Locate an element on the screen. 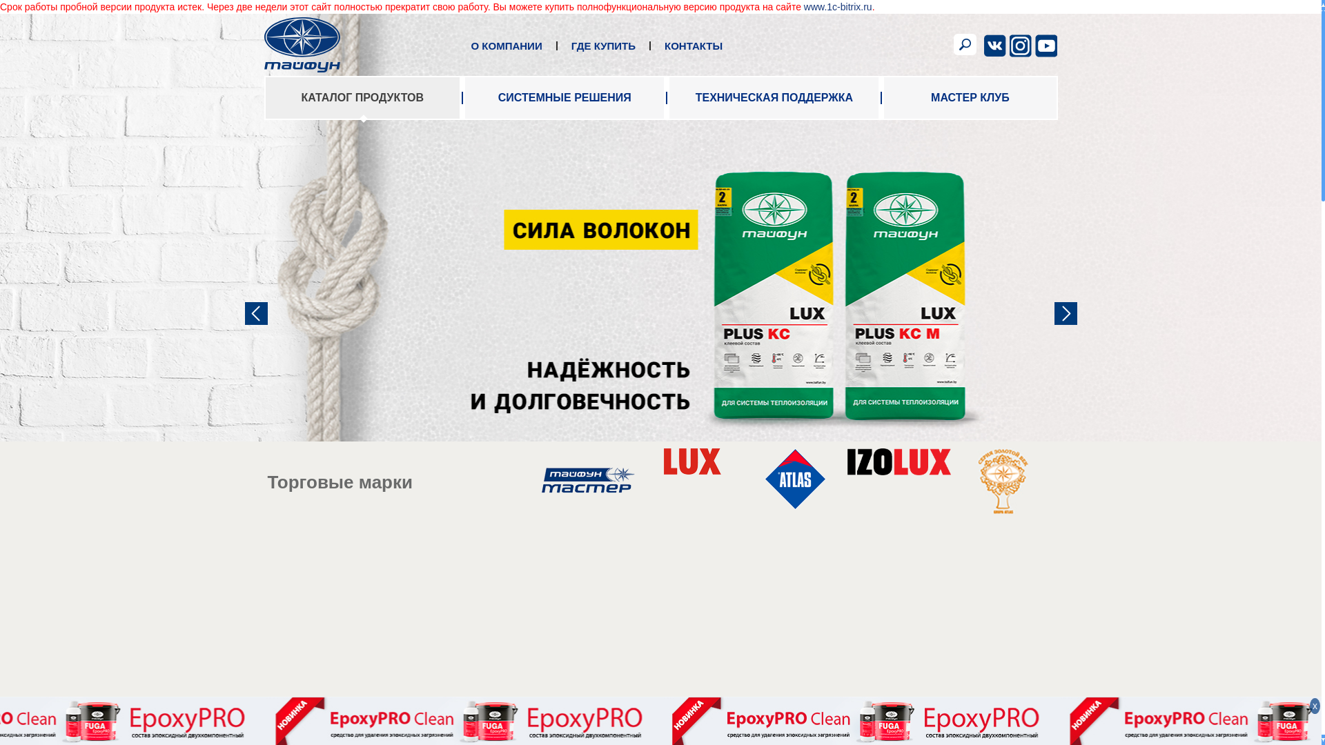 This screenshot has width=1325, height=745. x is located at coordinates (1315, 706).